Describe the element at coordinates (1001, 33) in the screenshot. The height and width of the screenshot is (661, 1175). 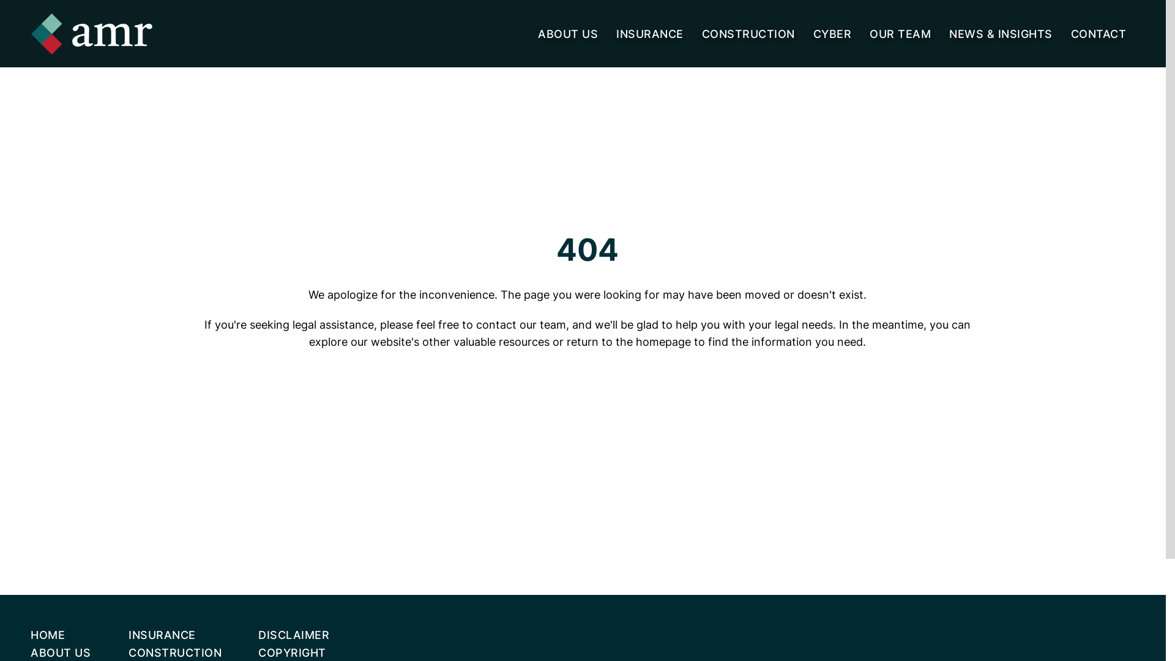
I see `NEWS & INSIGHTS` at that location.